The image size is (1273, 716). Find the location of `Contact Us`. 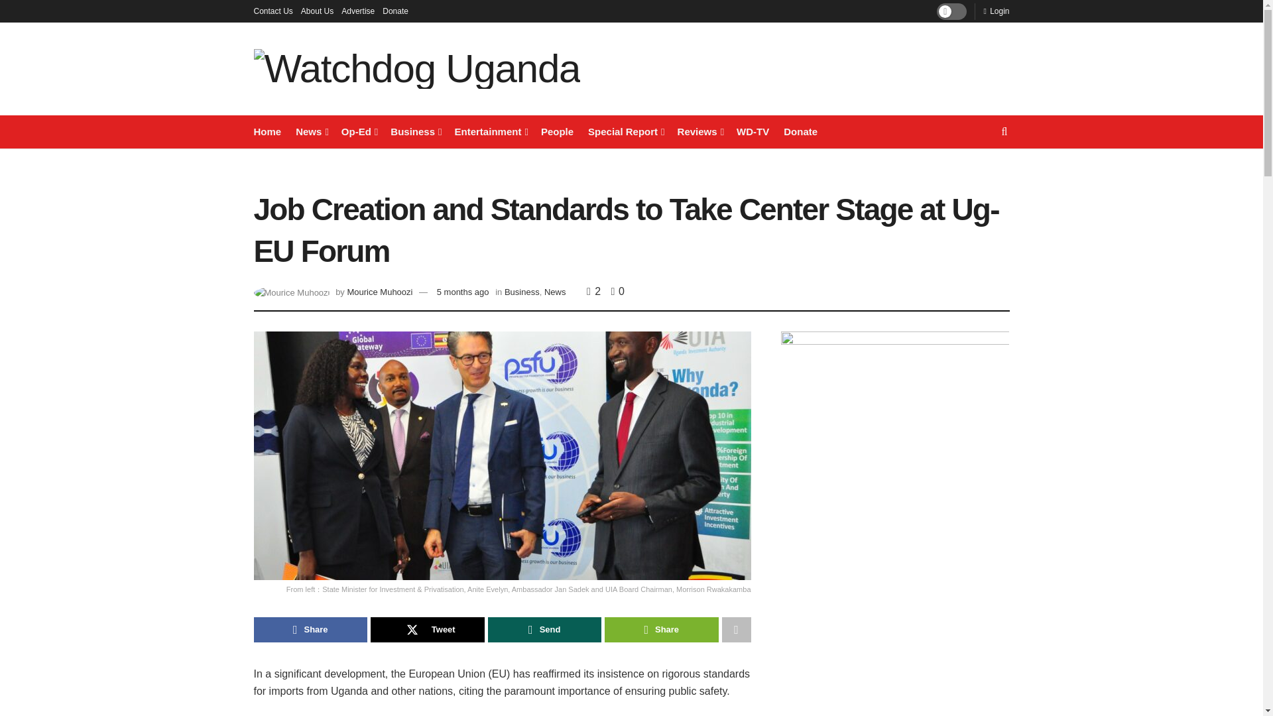

Contact Us is located at coordinates (273, 11).